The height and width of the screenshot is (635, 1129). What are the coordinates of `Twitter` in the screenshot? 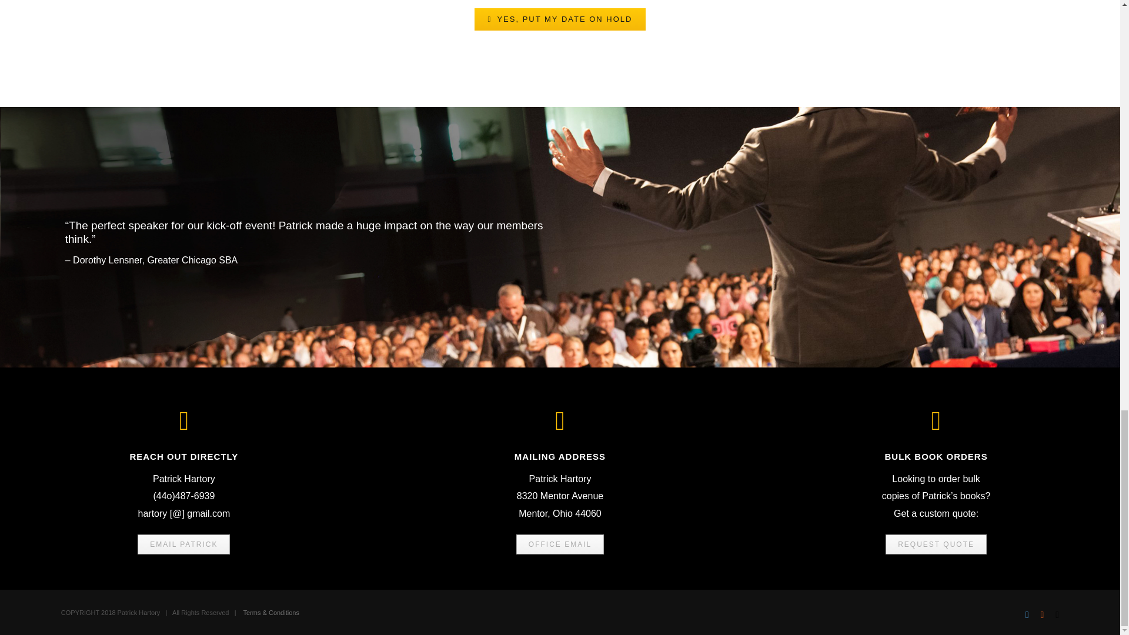 It's located at (1027, 615).